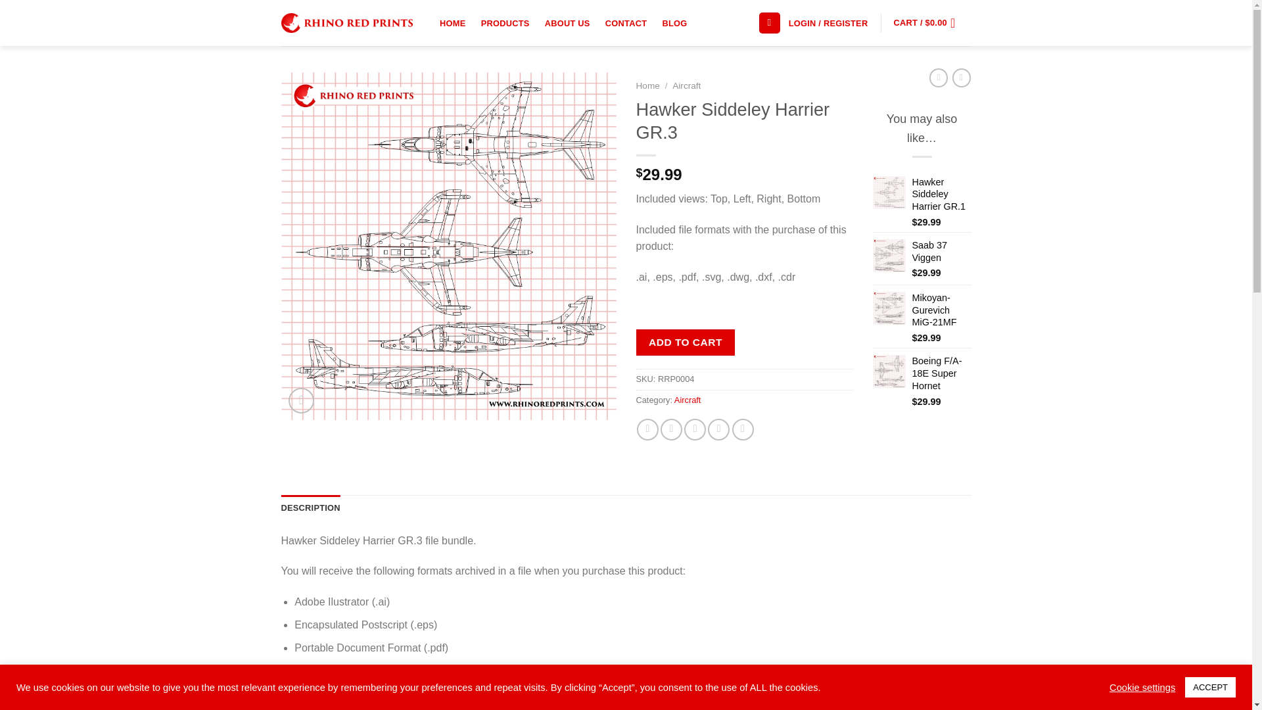 The image size is (1262, 710). I want to click on Aircraft, so click(686, 85).